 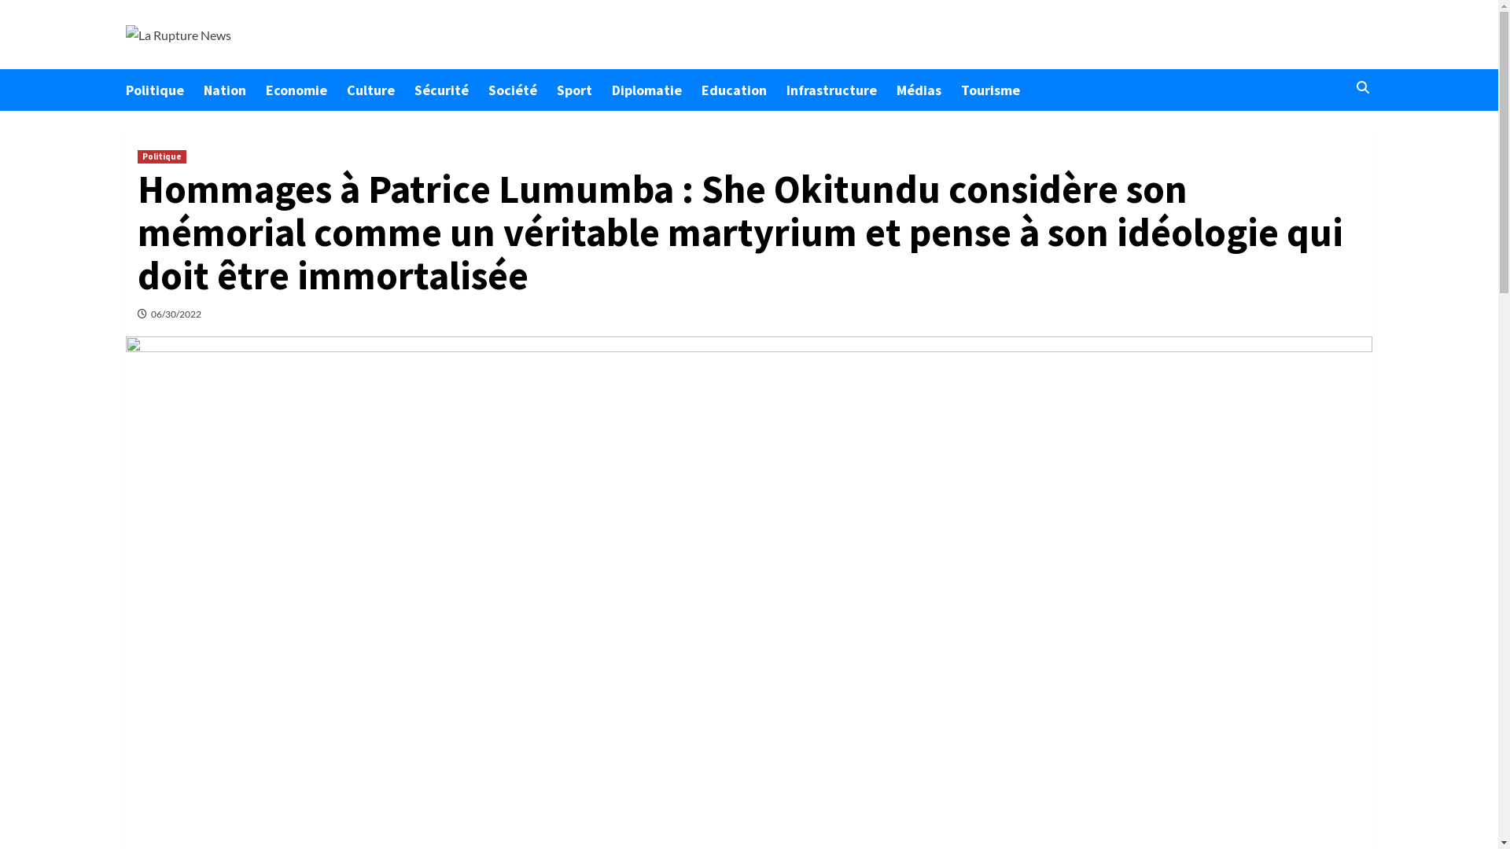 I want to click on Nation, so click(x=234, y=90).